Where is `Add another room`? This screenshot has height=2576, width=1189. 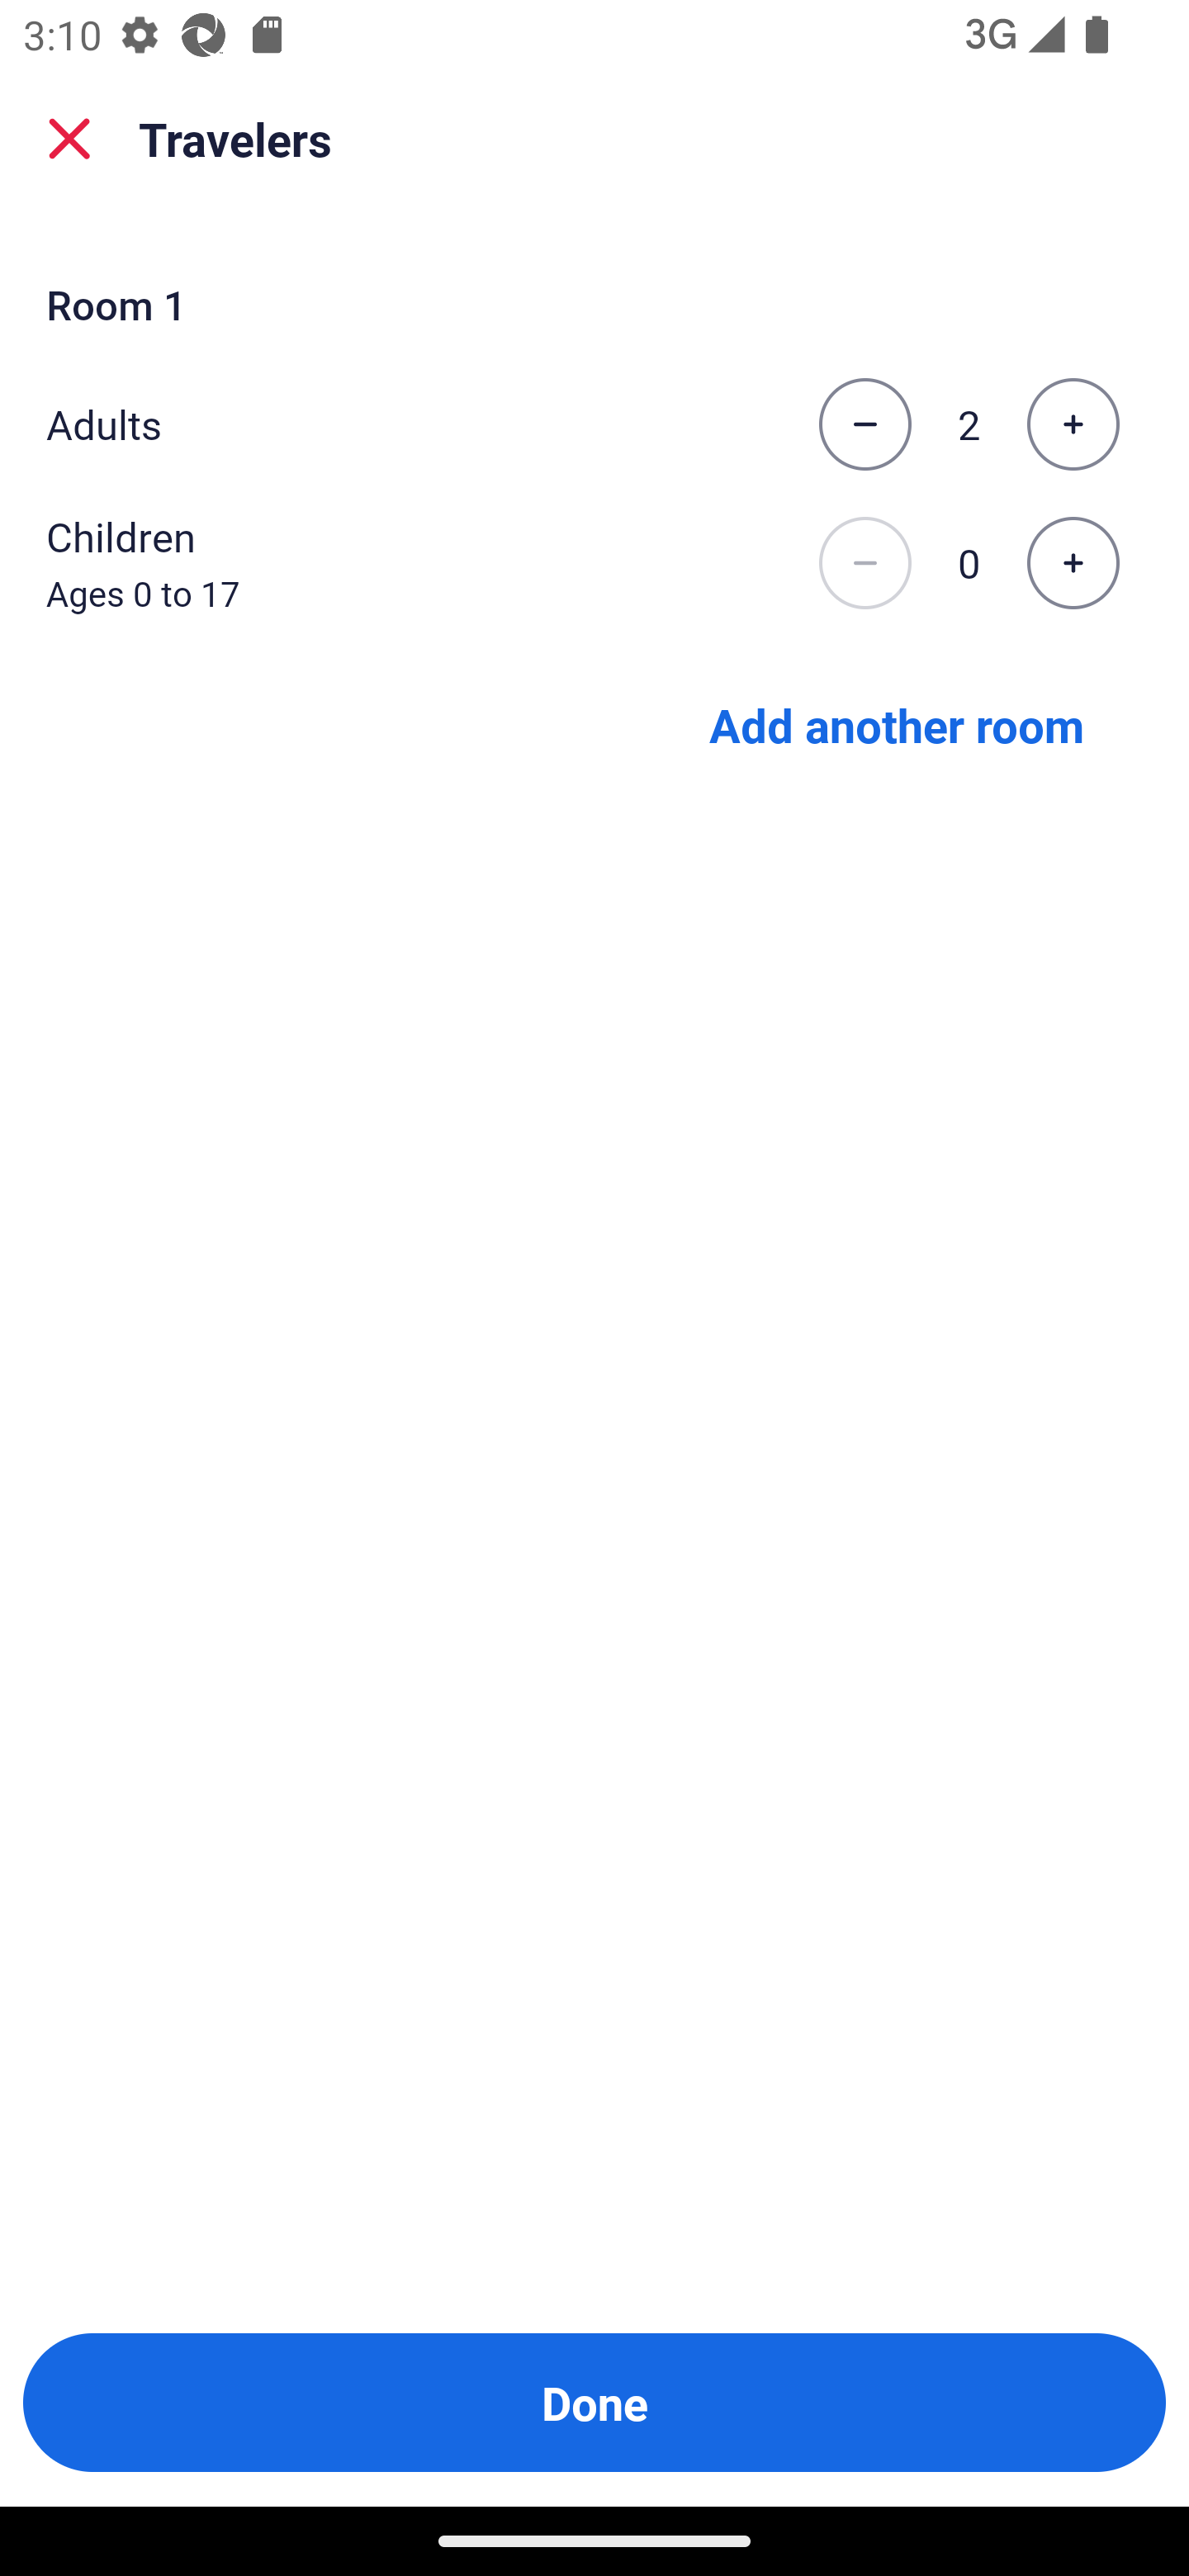 Add another room is located at coordinates (897, 723).